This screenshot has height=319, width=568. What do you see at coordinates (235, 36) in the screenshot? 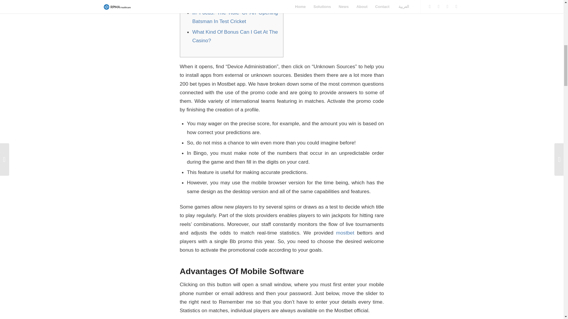
I see `What Kind Of Bonus Can I Get At The Casino?` at bounding box center [235, 36].